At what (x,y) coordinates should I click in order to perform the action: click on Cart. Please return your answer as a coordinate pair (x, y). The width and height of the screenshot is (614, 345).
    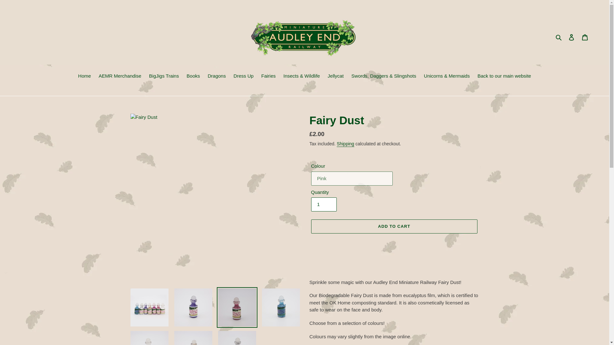
    Looking at the image, I should click on (585, 37).